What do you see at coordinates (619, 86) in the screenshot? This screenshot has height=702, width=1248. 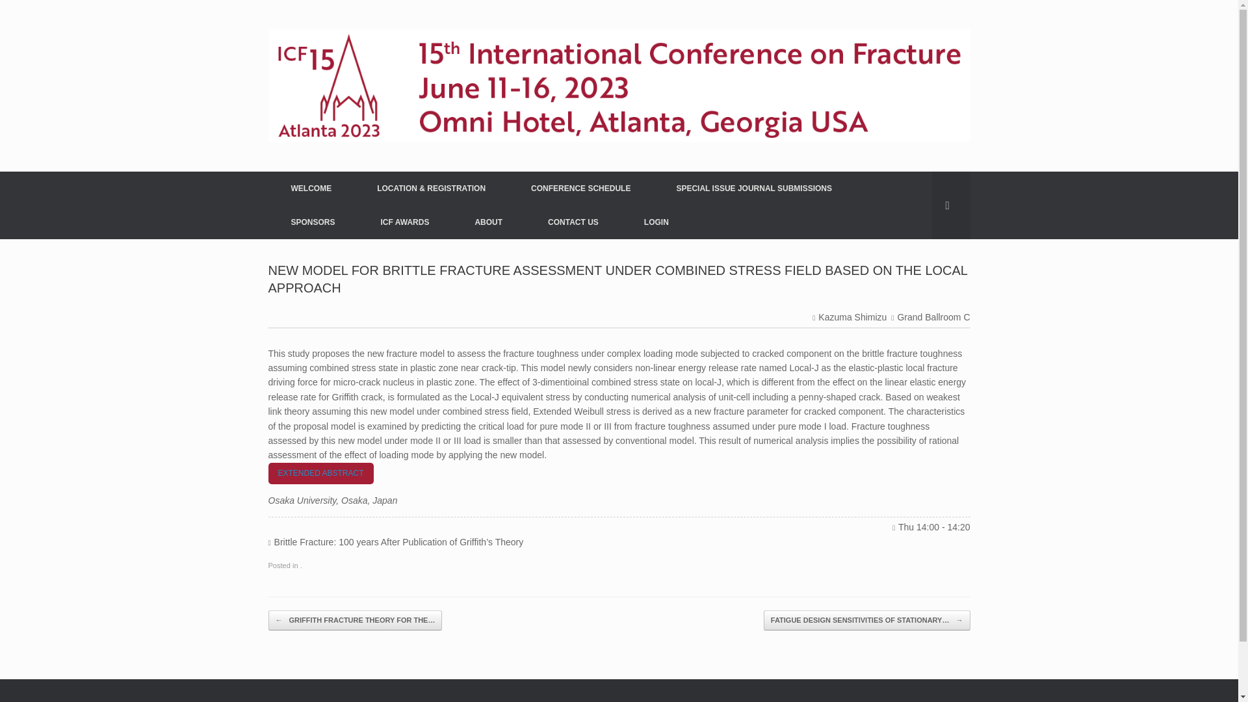 I see `International Conference on Fracture` at bounding box center [619, 86].